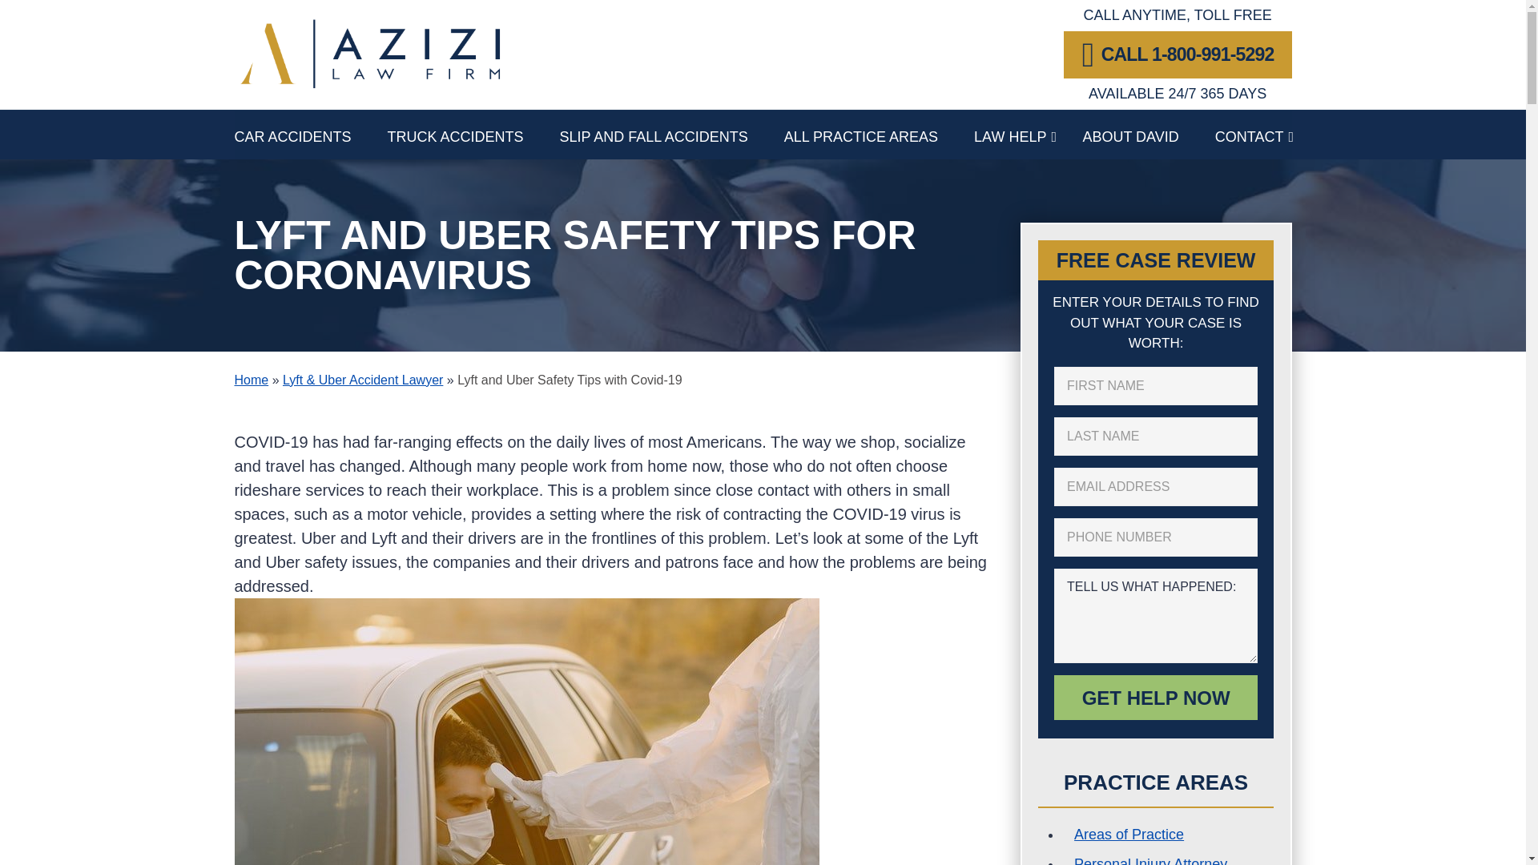  I want to click on Home, so click(250, 380).